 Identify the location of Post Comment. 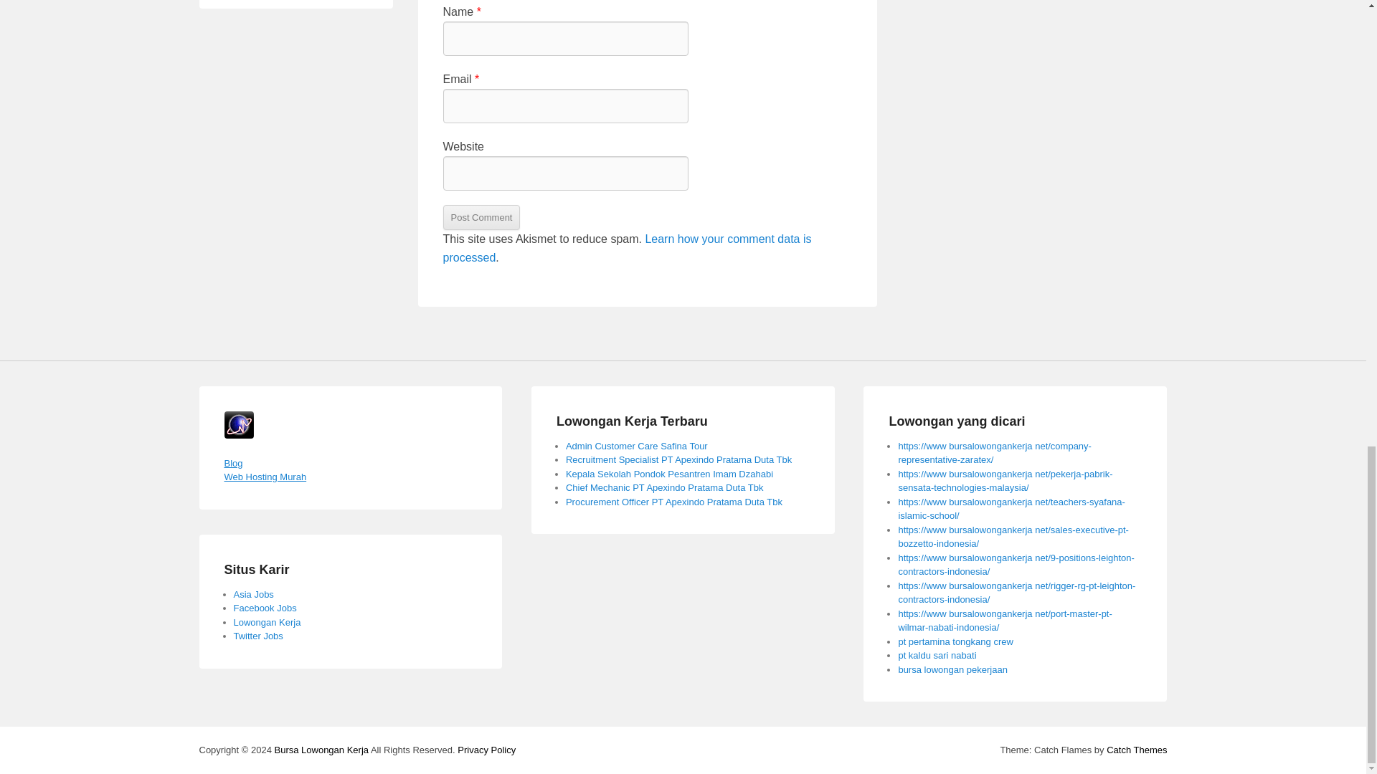
(482, 217).